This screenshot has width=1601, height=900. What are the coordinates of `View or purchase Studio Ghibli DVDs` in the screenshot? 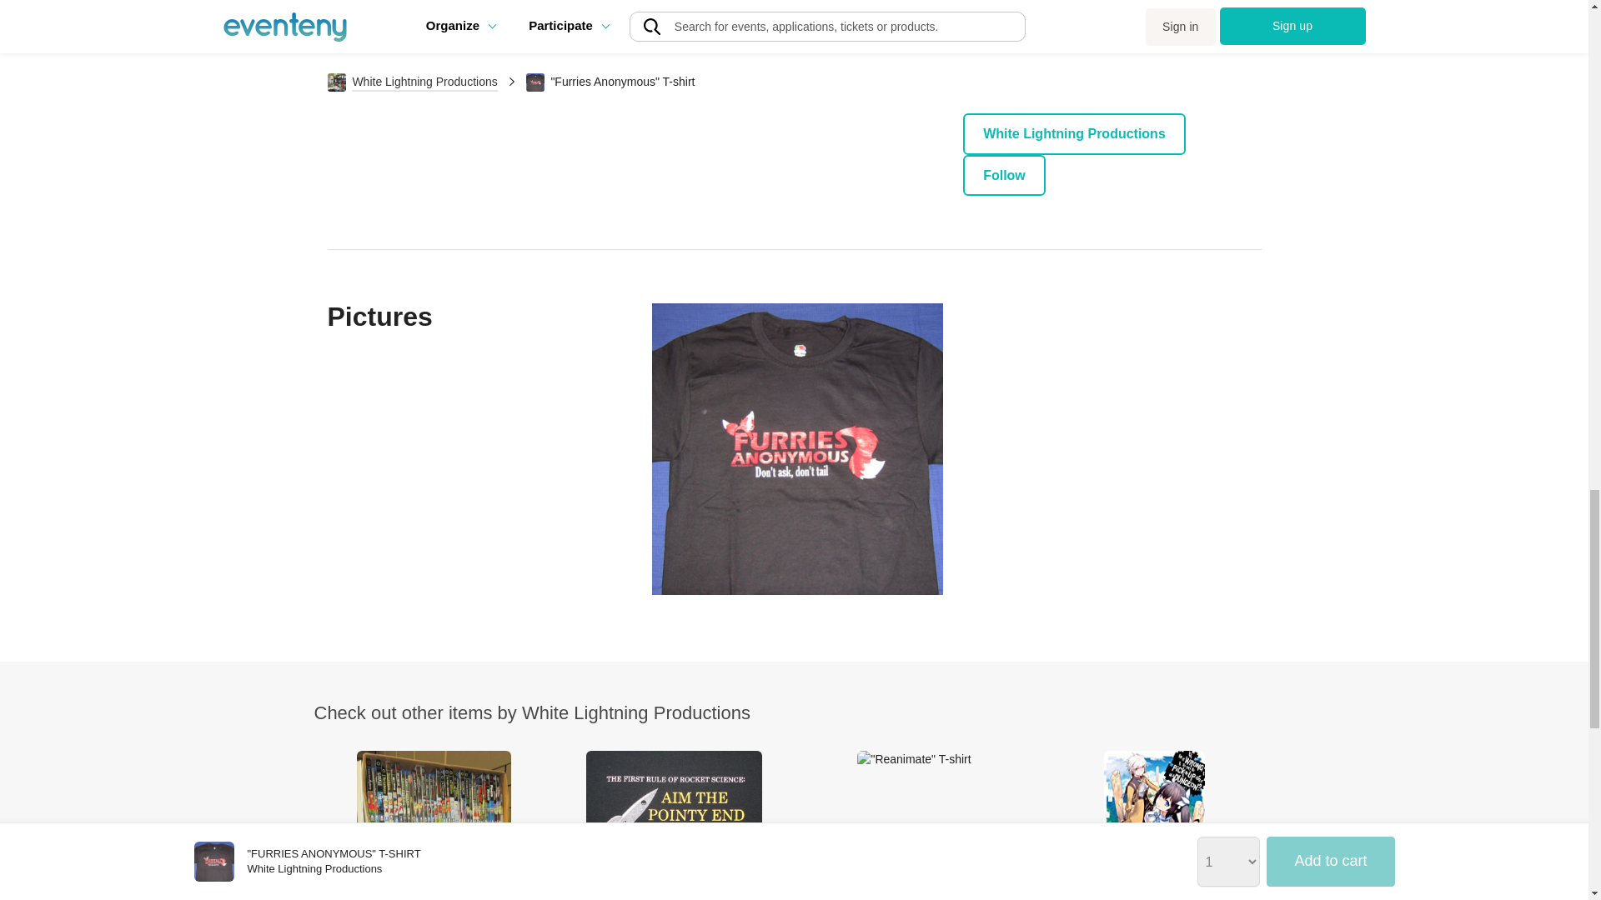 It's located at (434, 825).